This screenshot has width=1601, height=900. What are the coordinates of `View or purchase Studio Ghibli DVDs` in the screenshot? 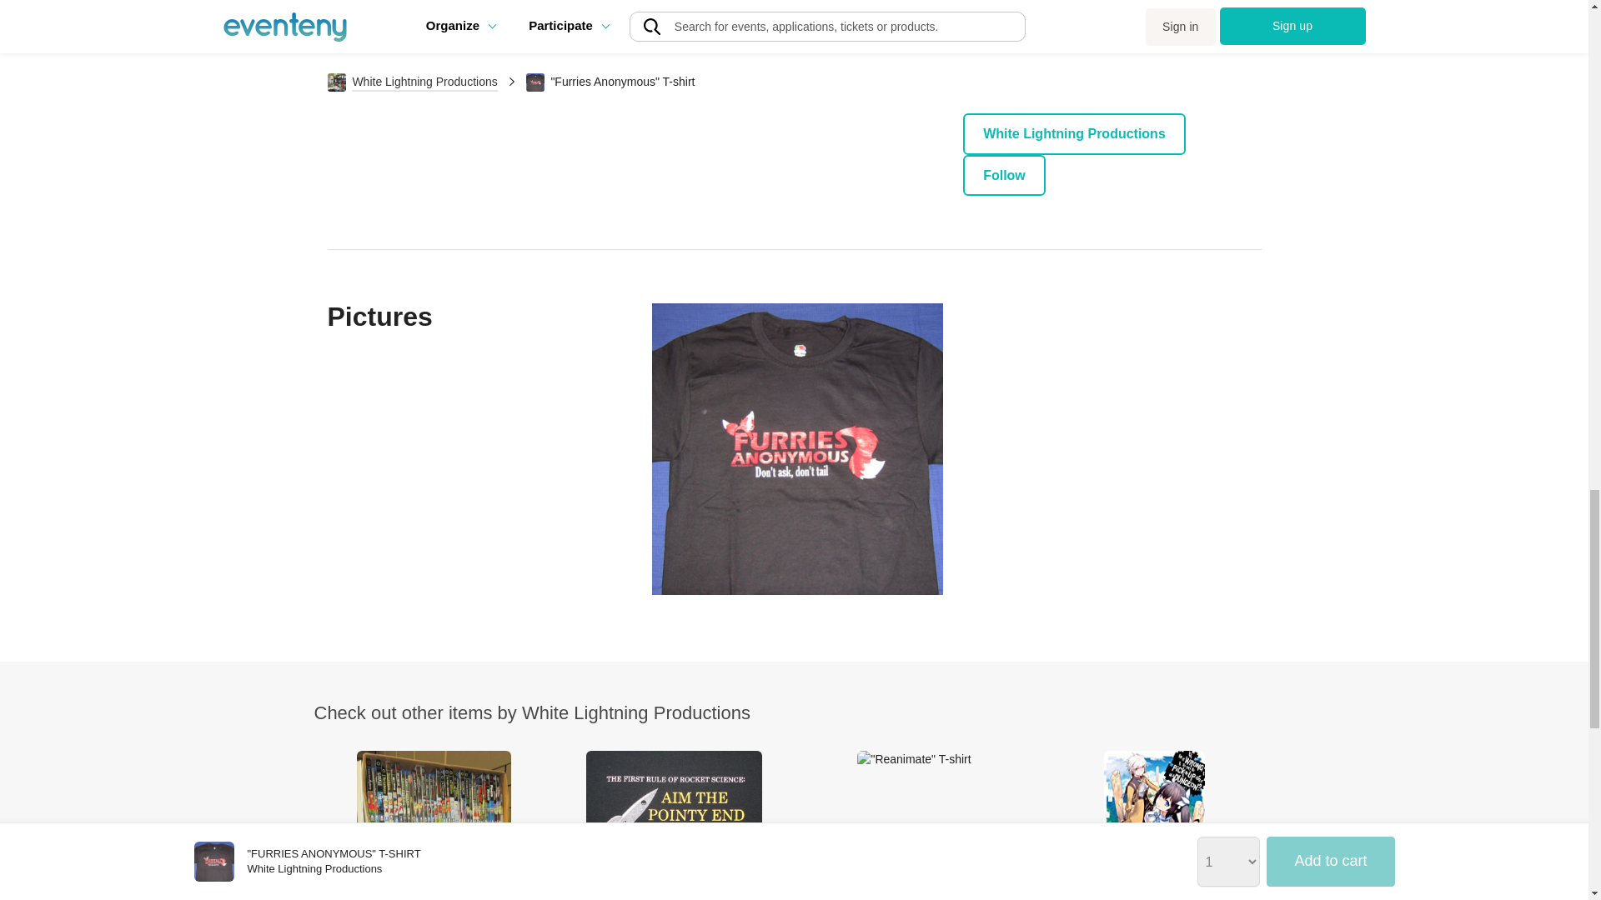 It's located at (434, 825).